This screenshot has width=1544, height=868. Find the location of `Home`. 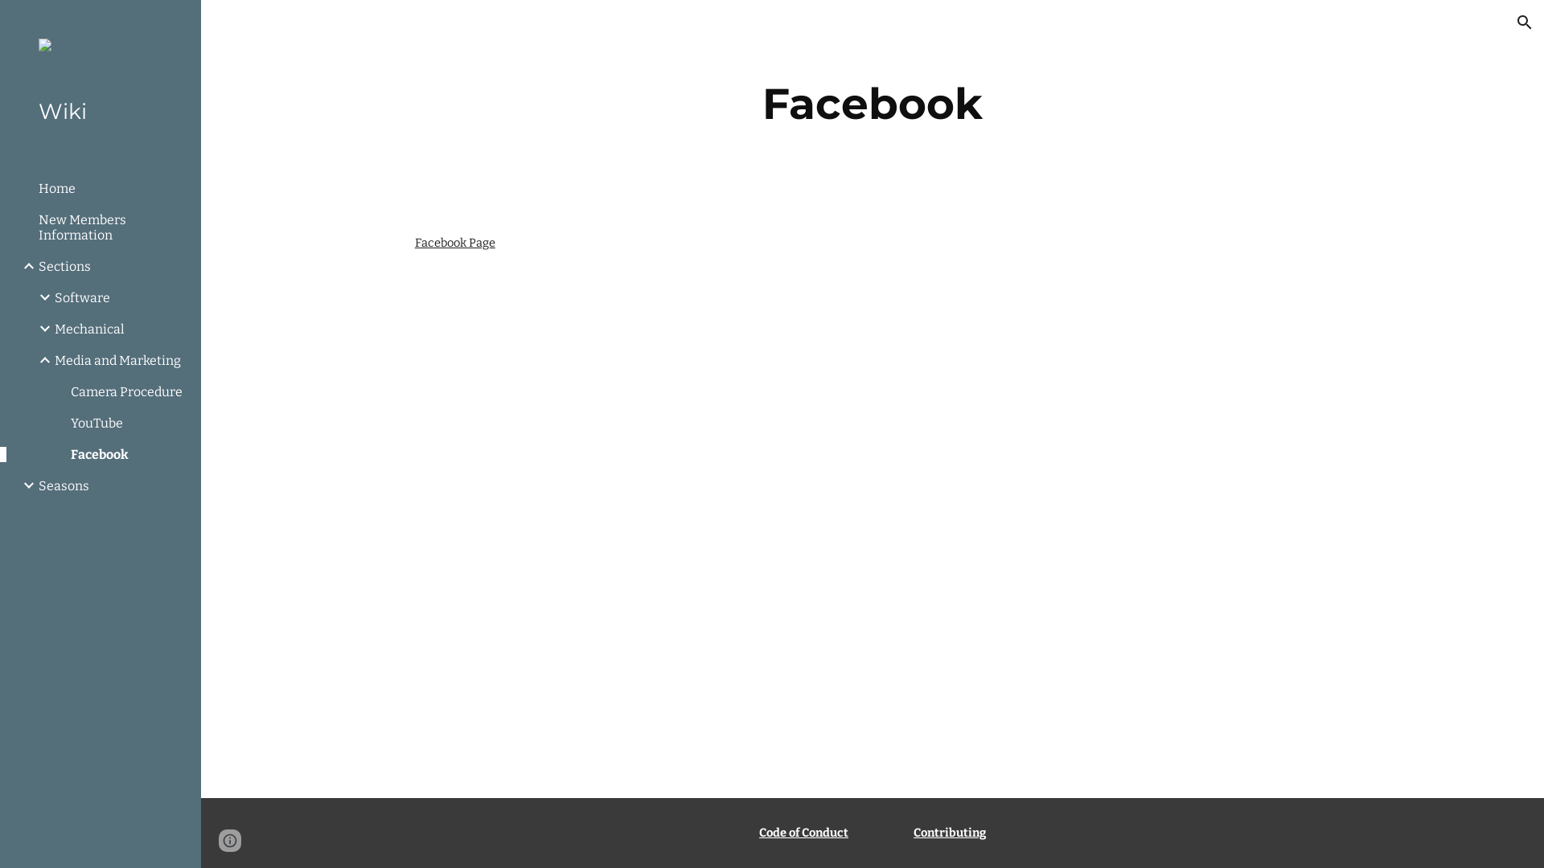

Home is located at coordinates (113, 188).